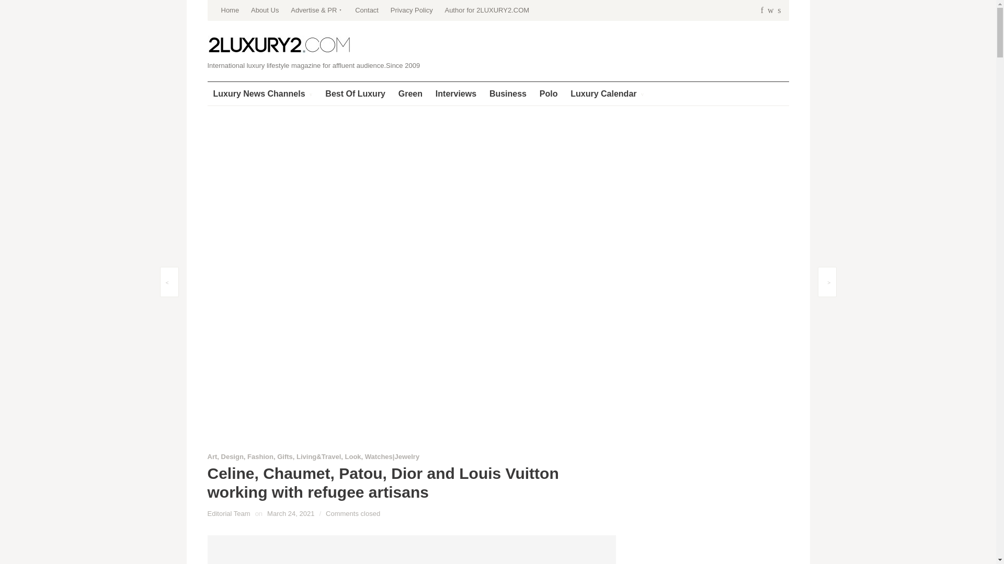  I want to click on 2LUXURY2.COM, so click(279, 45).